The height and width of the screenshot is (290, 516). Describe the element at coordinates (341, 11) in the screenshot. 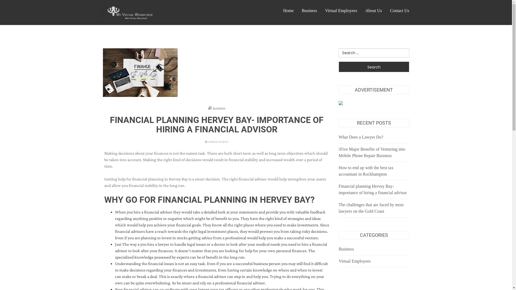

I see `Virtual Employees` at that location.